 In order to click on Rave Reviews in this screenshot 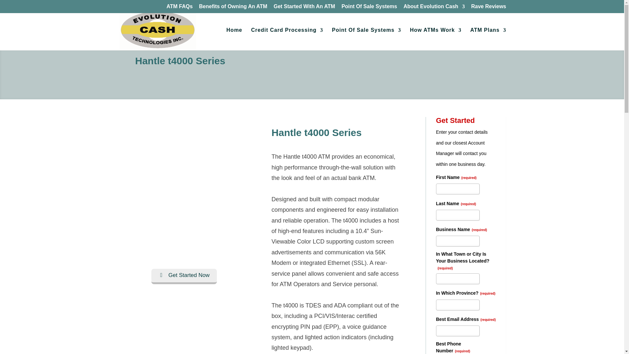, I will do `click(489, 8)`.